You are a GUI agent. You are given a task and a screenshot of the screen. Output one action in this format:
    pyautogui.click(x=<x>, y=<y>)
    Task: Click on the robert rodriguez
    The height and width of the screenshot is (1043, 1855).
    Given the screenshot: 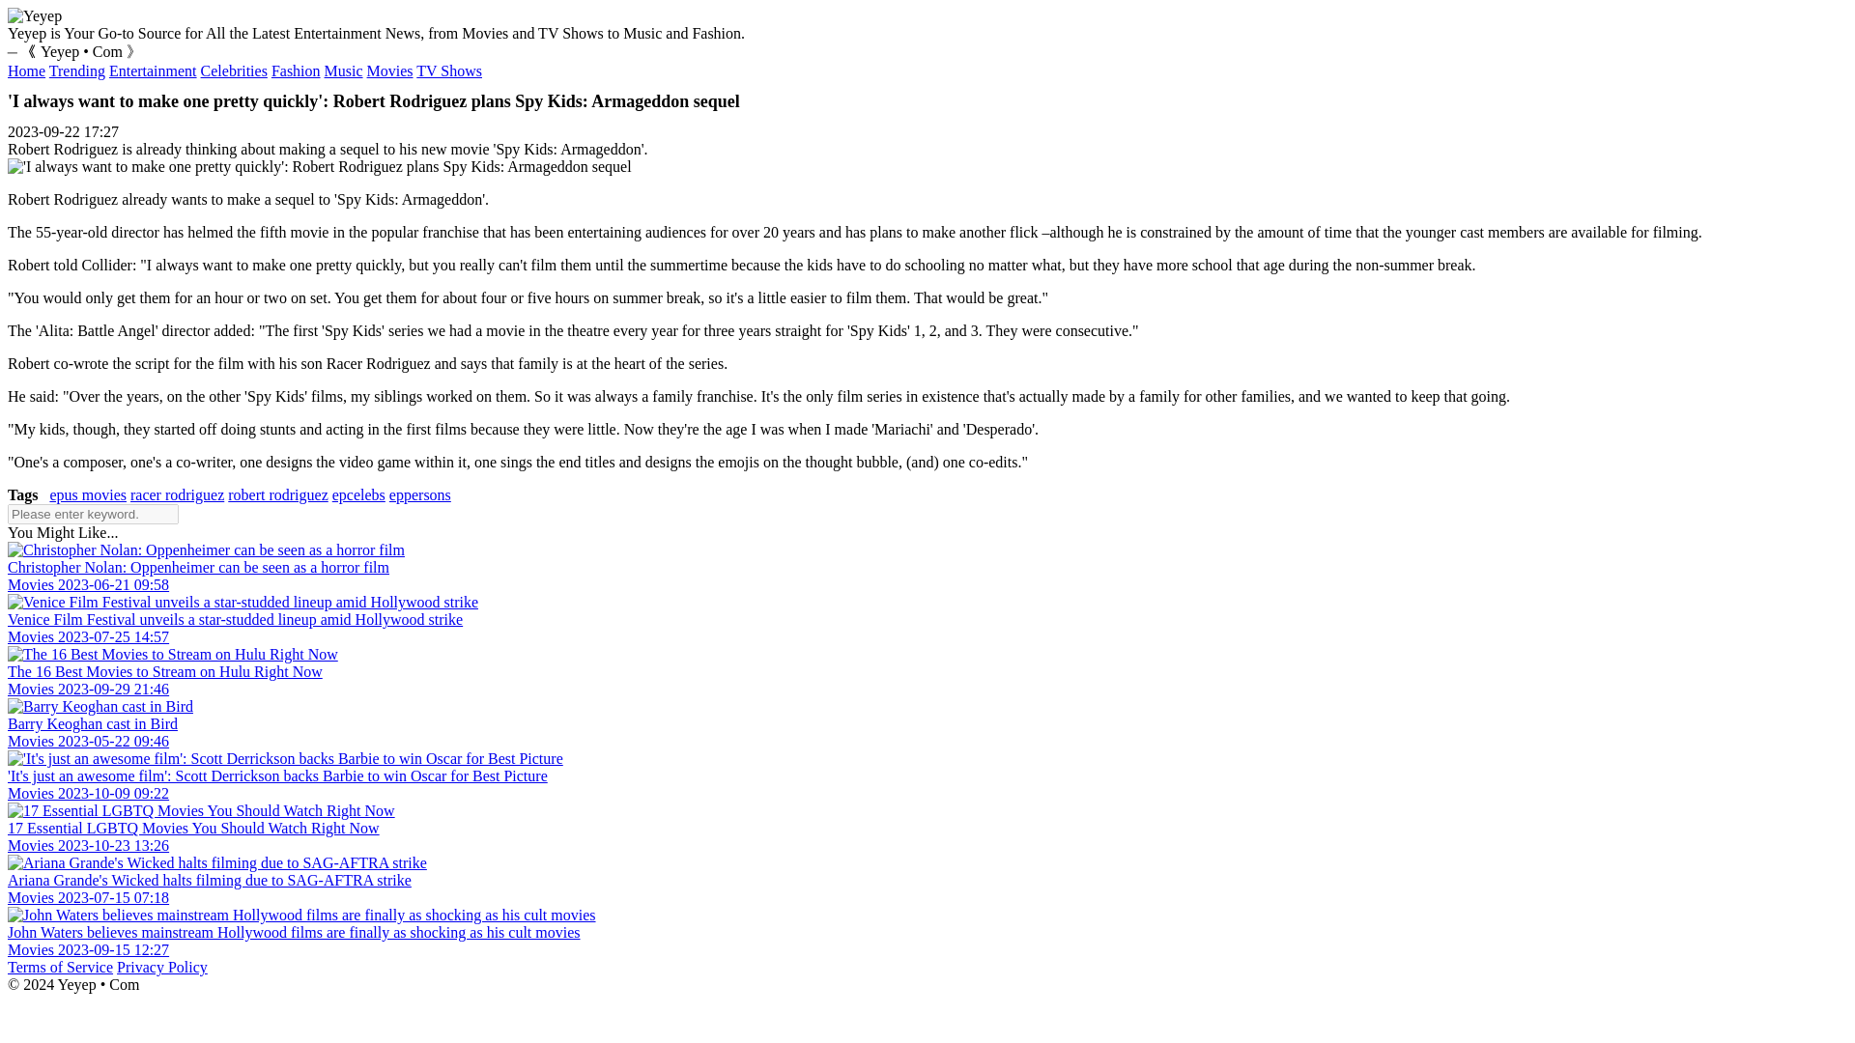 What is the action you would take?
    pyautogui.click(x=278, y=494)
    